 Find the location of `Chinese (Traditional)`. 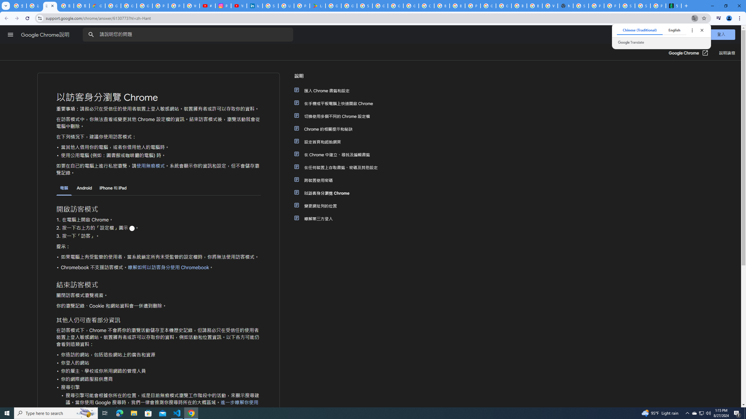

Chinese (Traditional) is located at coordinates (640, 30).